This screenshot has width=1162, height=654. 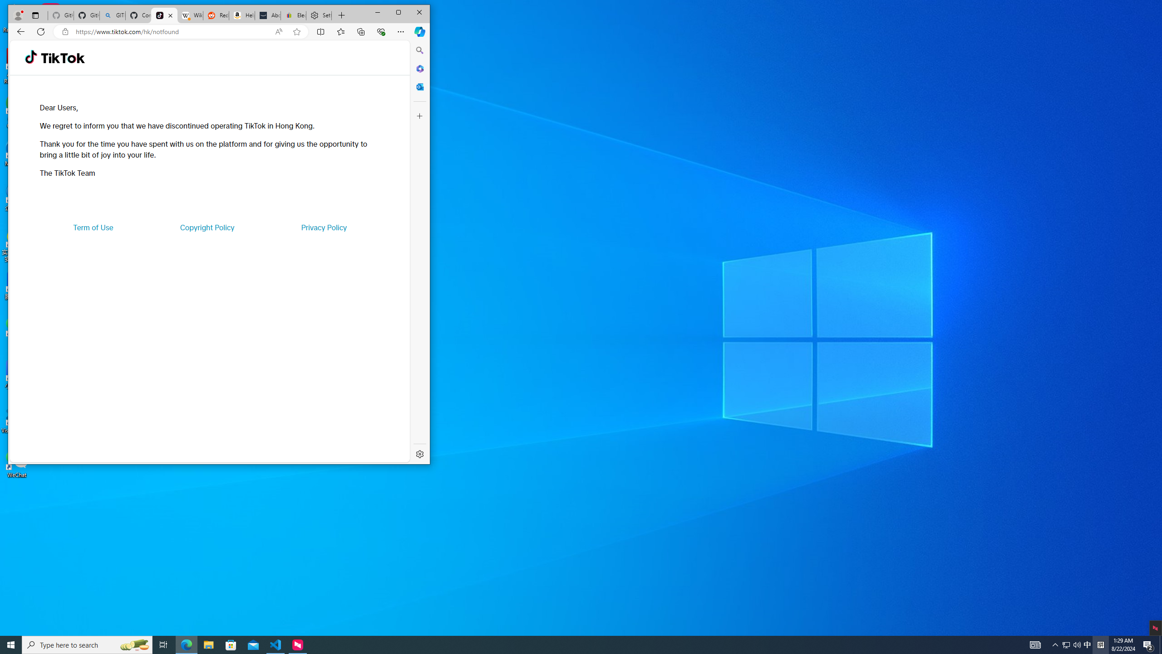 I want to click on File Explorer, so click(x=208, y=645).